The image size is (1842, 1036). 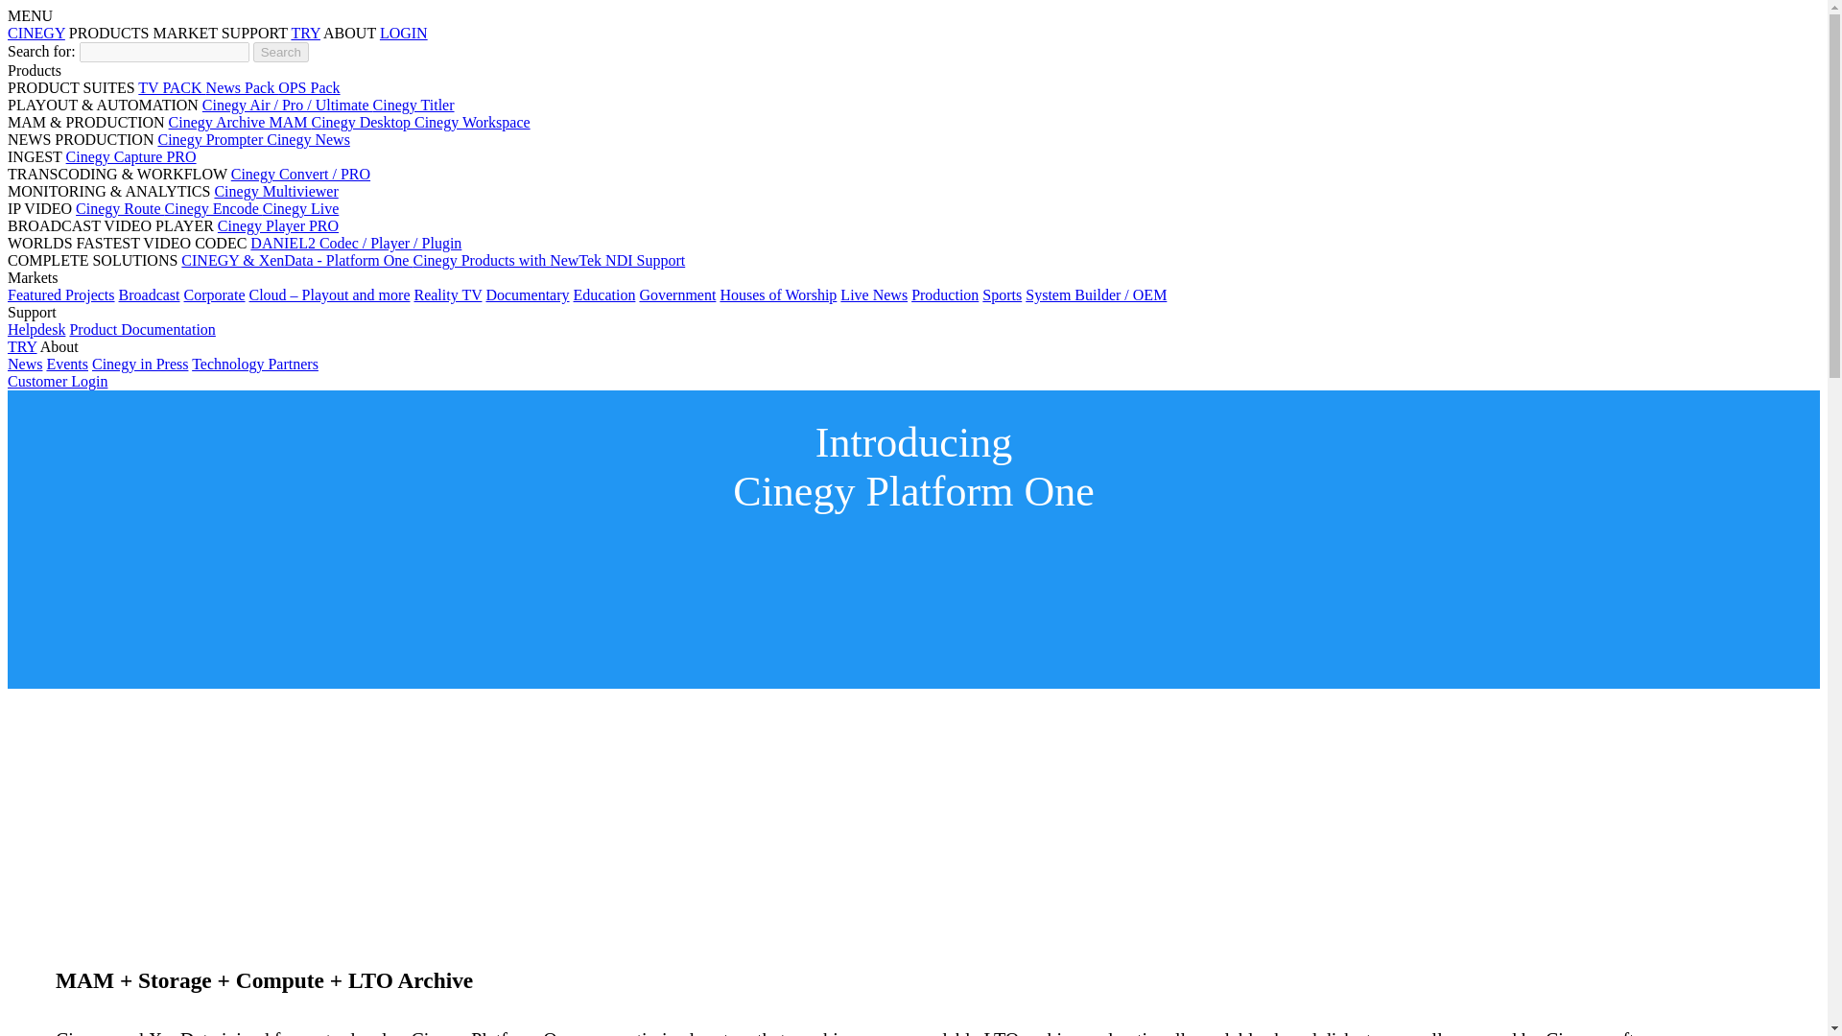 What do you see at coordinates (150, 295) in the screenshot?
I see `Broadcast` at bounding box center [150, 295].